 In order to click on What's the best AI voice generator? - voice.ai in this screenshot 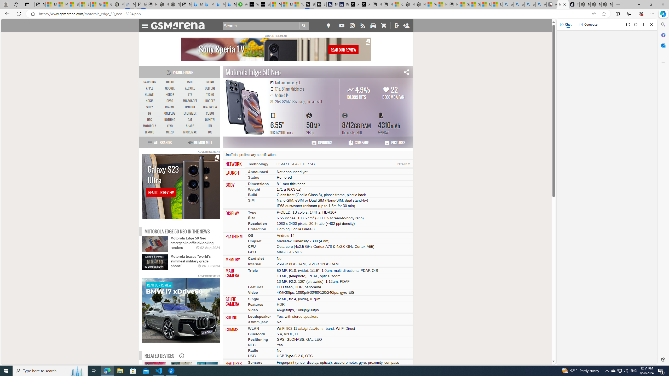, I will do `click(264, 4)`.